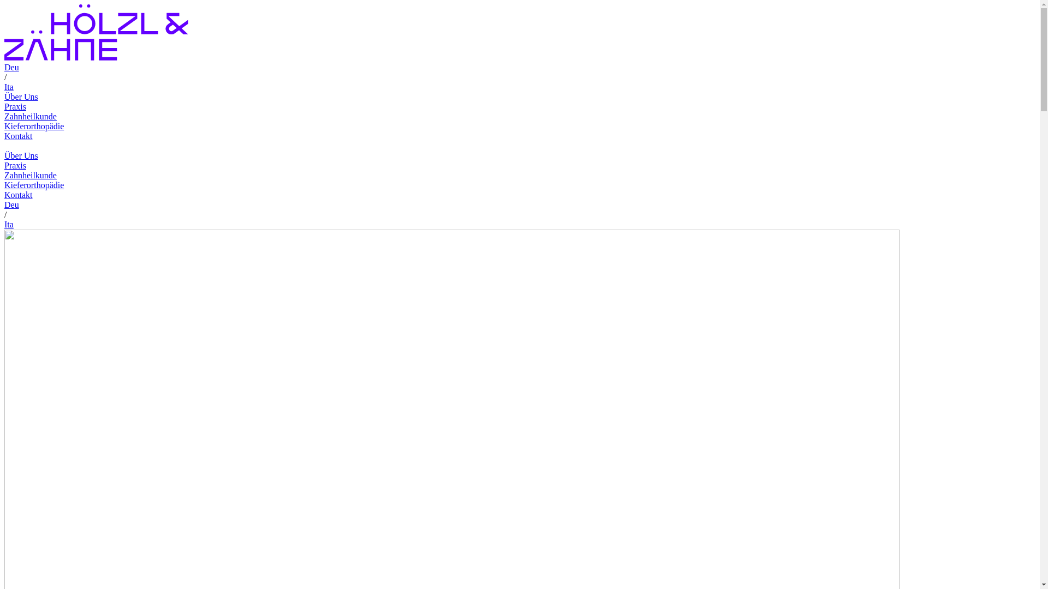 The height and width of the screenshot is (589, 1048). Describe the element at coordinates (15, 165) in the screenshot. I see `Praxis` at that location.